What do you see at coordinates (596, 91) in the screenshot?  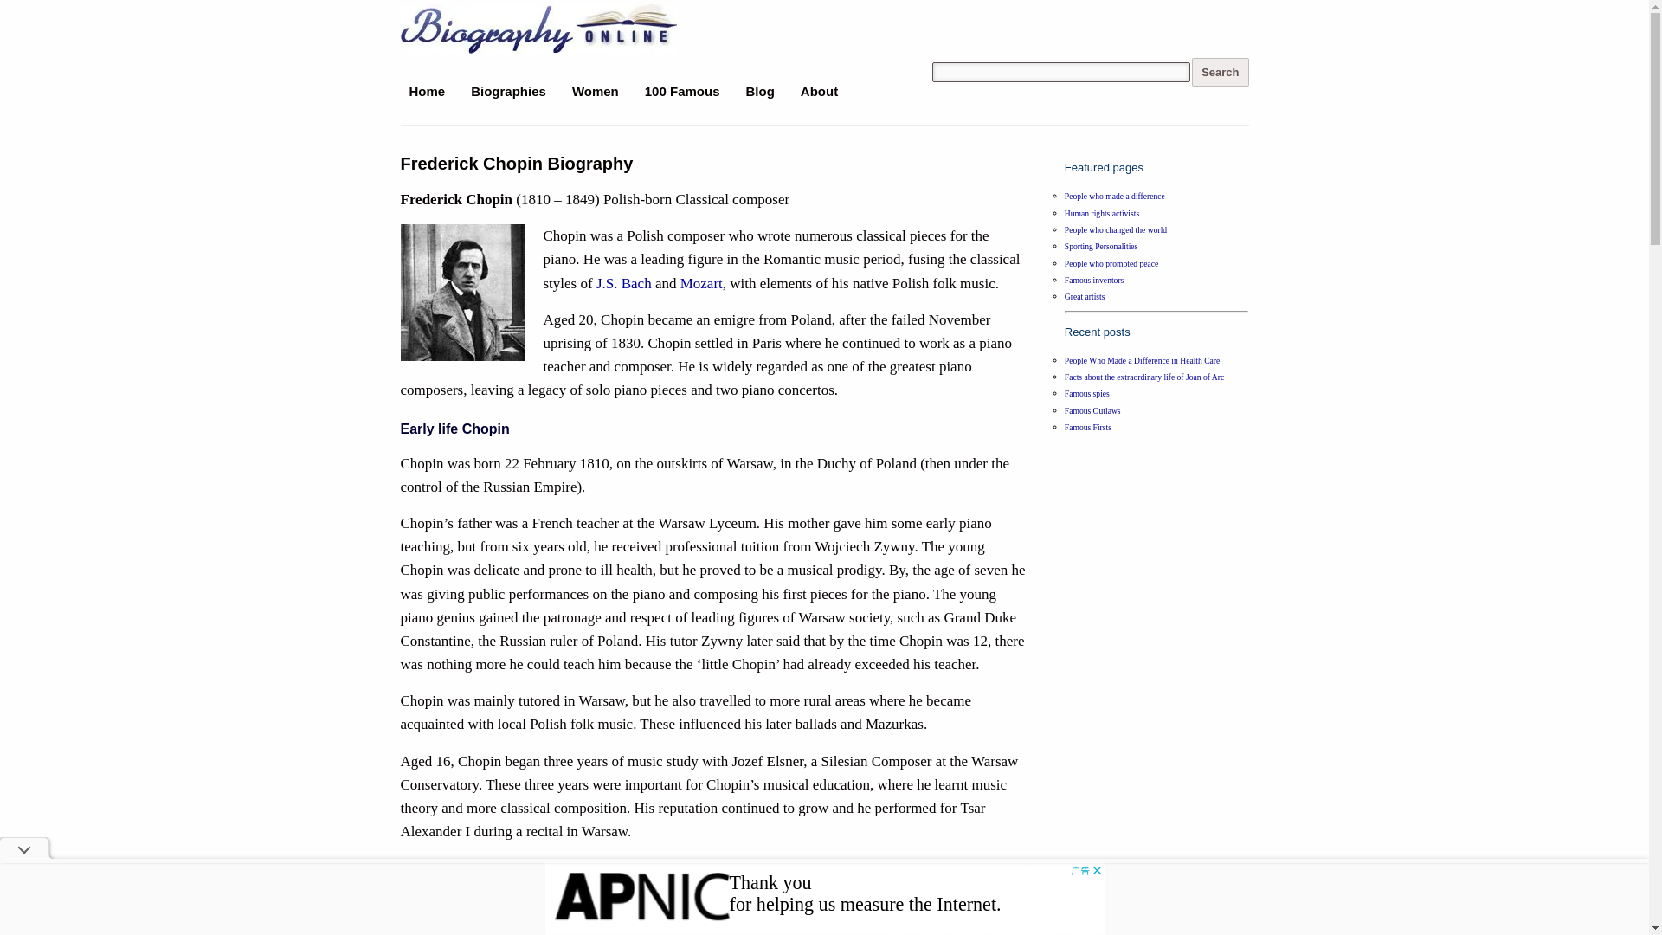 I see `Women` at bounding box center [596, 91].